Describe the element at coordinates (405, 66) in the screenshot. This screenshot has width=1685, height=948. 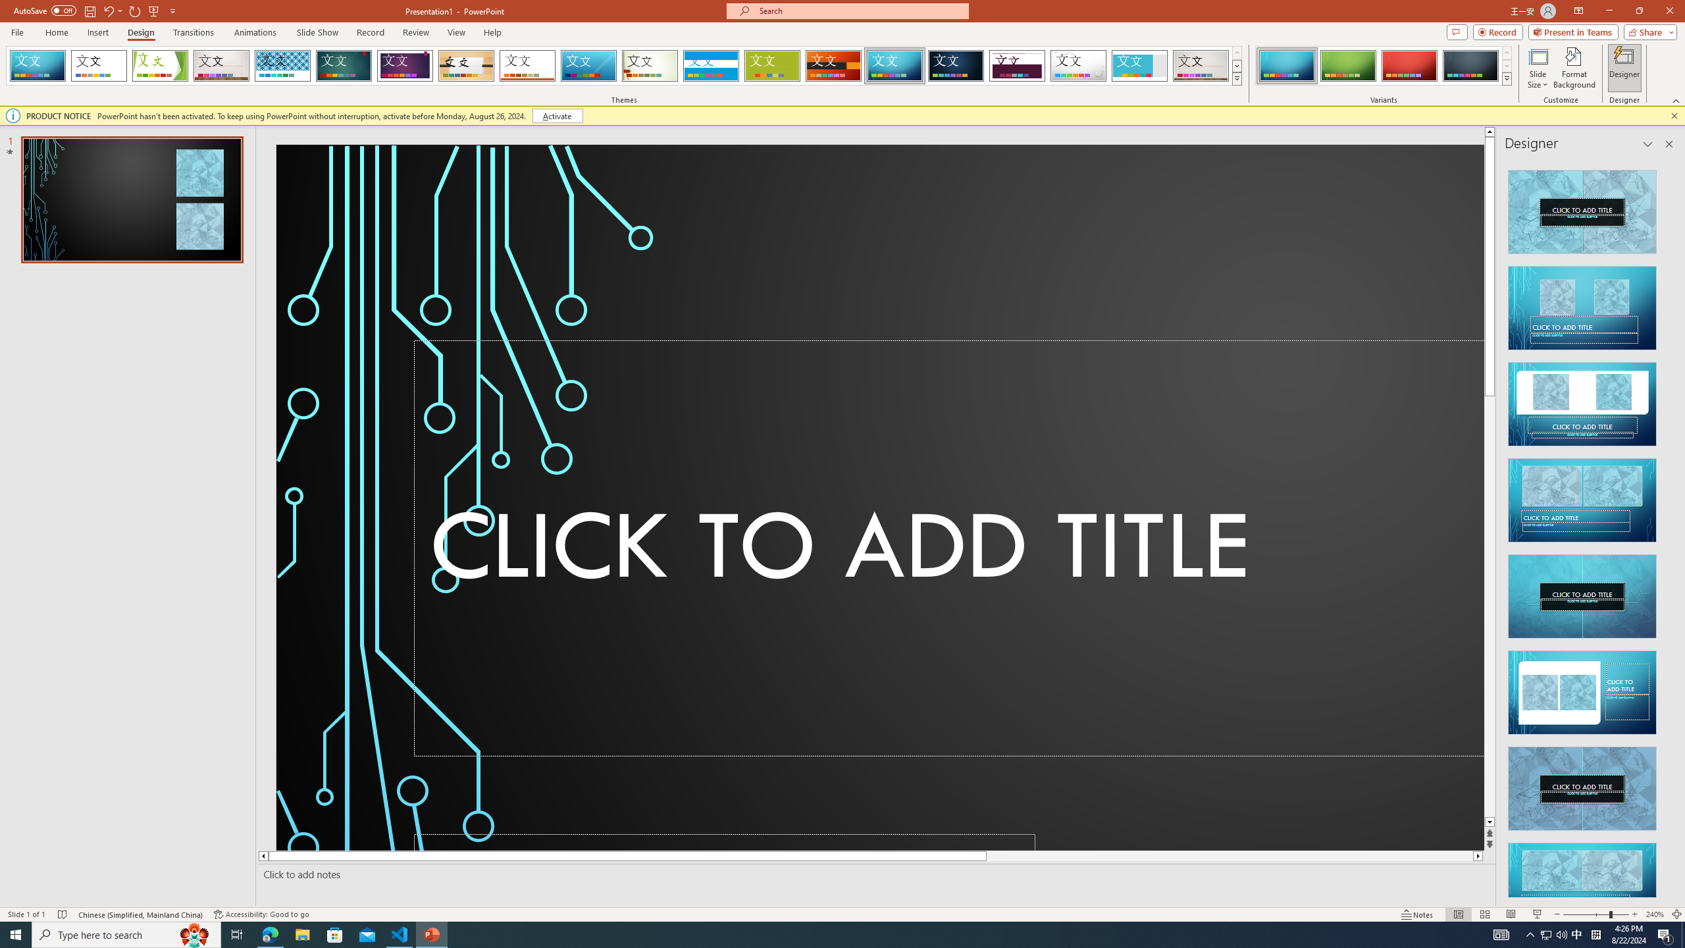
I see `Ion Boardroom` at that location.